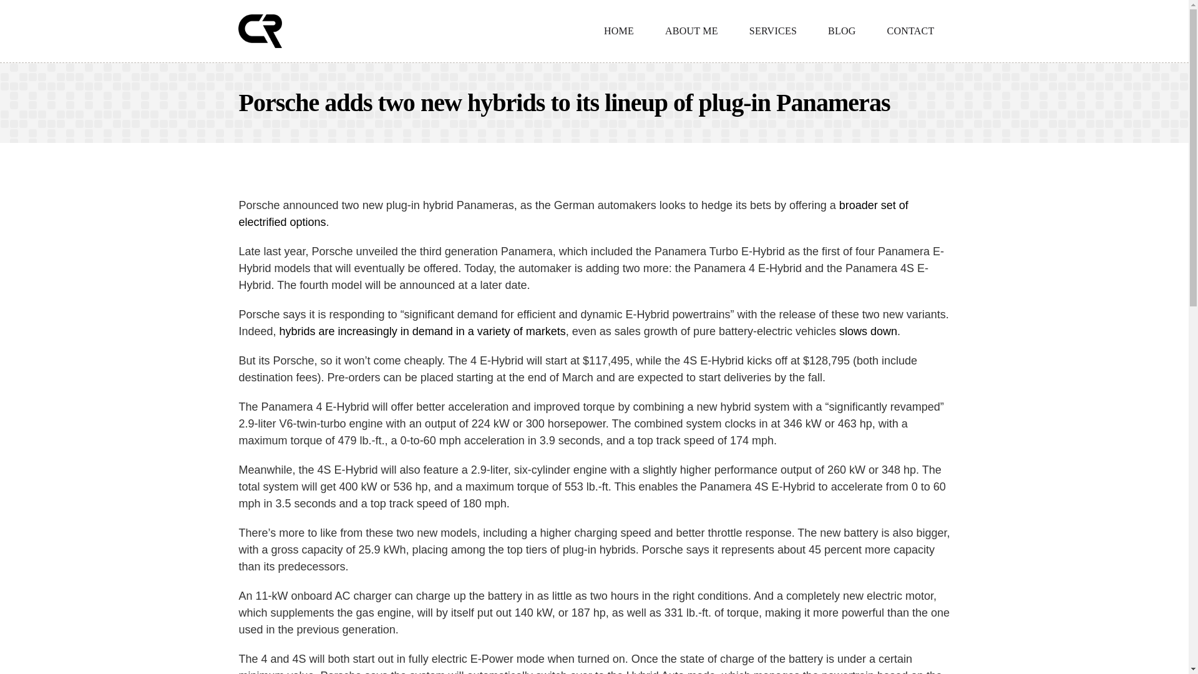 Image resolution: width=1198 pixels, height=674 pixels. What do you see at coordinates (510, 331) in the screenshot?
I see `in a variety of markets` at bounding box center [510, 331].